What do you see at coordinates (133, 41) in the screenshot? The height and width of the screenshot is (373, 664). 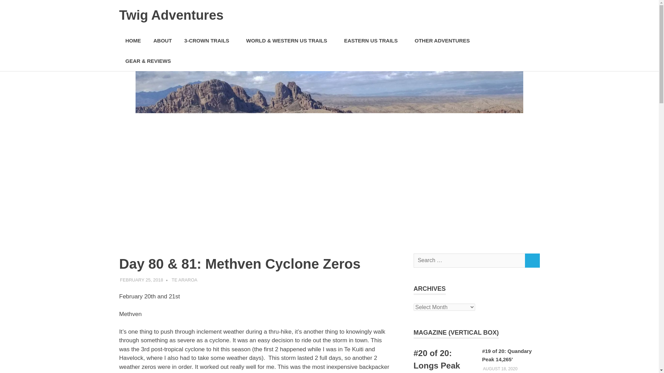 I see `HOME` at bounding box center [133, 41].